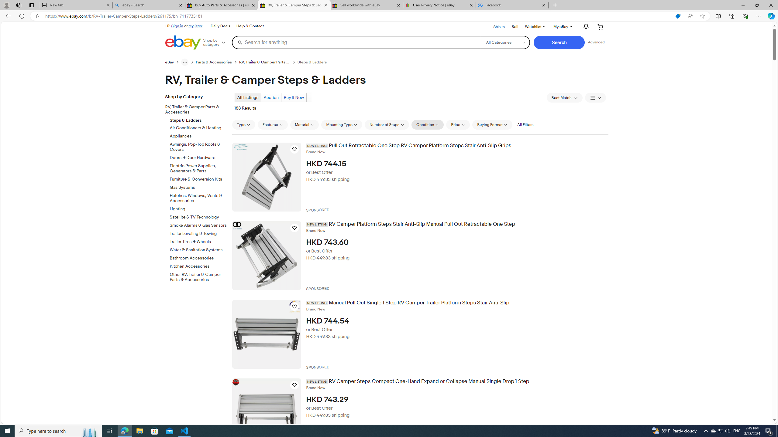 This screenshot has width=778, height=437. I want to click on Steps & Ladders, so click(199, 119).